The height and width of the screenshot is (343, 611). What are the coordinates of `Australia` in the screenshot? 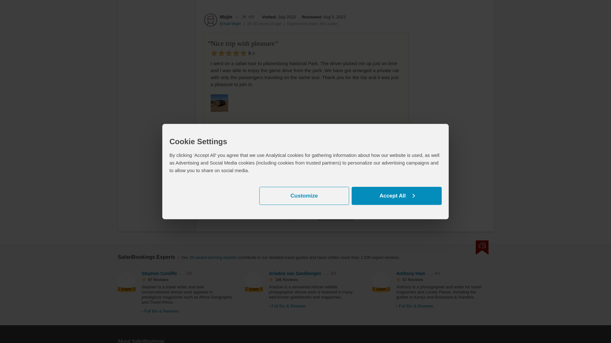 It's located at (431, 273).